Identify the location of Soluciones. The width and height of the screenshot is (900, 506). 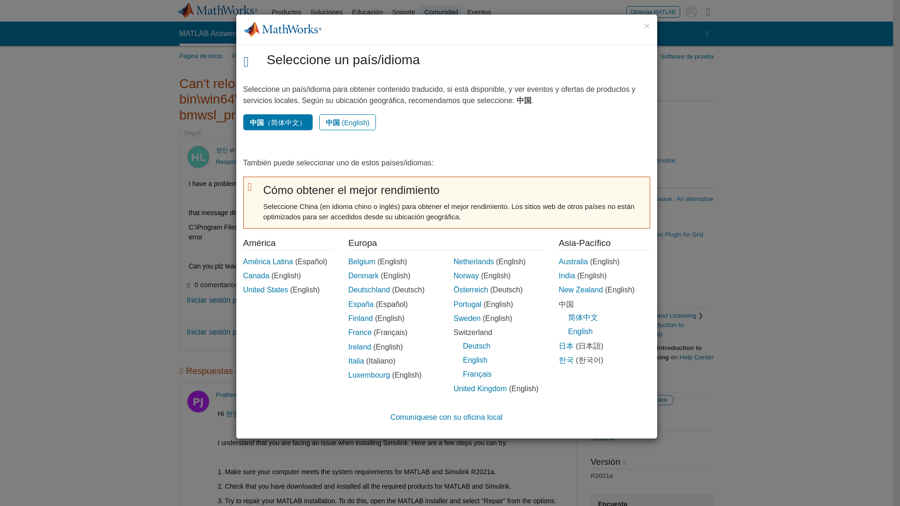
(326, 12).